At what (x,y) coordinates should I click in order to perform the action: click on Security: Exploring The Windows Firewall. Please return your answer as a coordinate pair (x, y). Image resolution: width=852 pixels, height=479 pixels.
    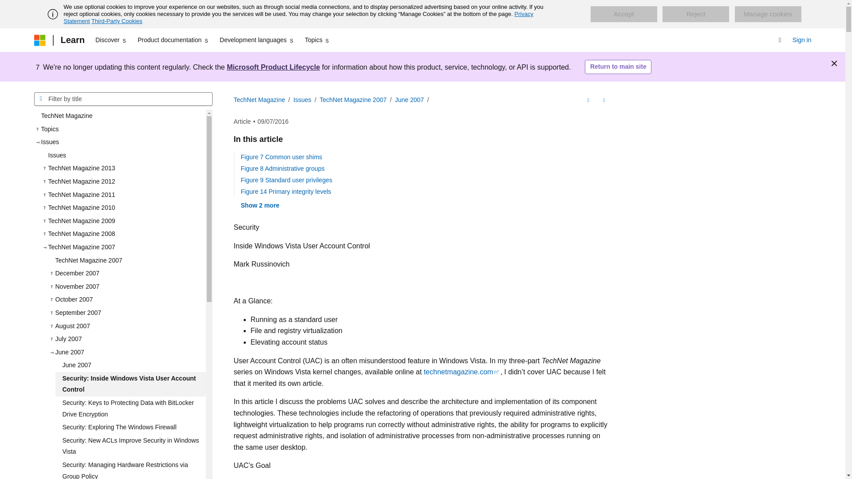
    Looking at the image, I should click on (130, 428).